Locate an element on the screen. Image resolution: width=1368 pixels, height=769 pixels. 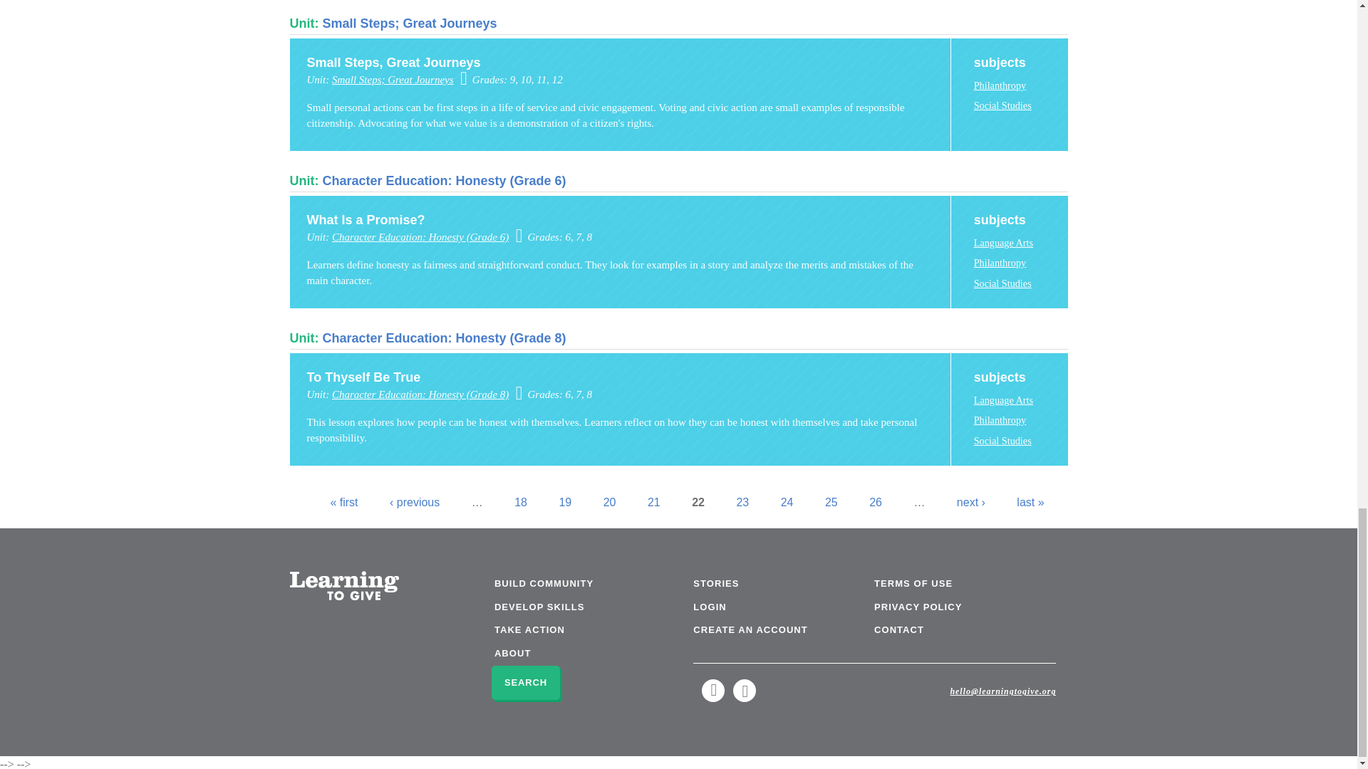
Go to page 19 is located at coordinates (564, 501).